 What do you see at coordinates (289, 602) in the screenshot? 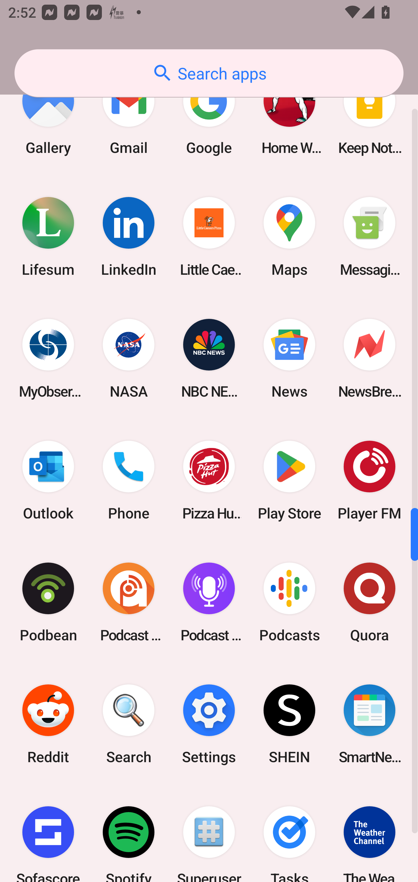
I see `Podcasts` at bounding box center [289, 602].